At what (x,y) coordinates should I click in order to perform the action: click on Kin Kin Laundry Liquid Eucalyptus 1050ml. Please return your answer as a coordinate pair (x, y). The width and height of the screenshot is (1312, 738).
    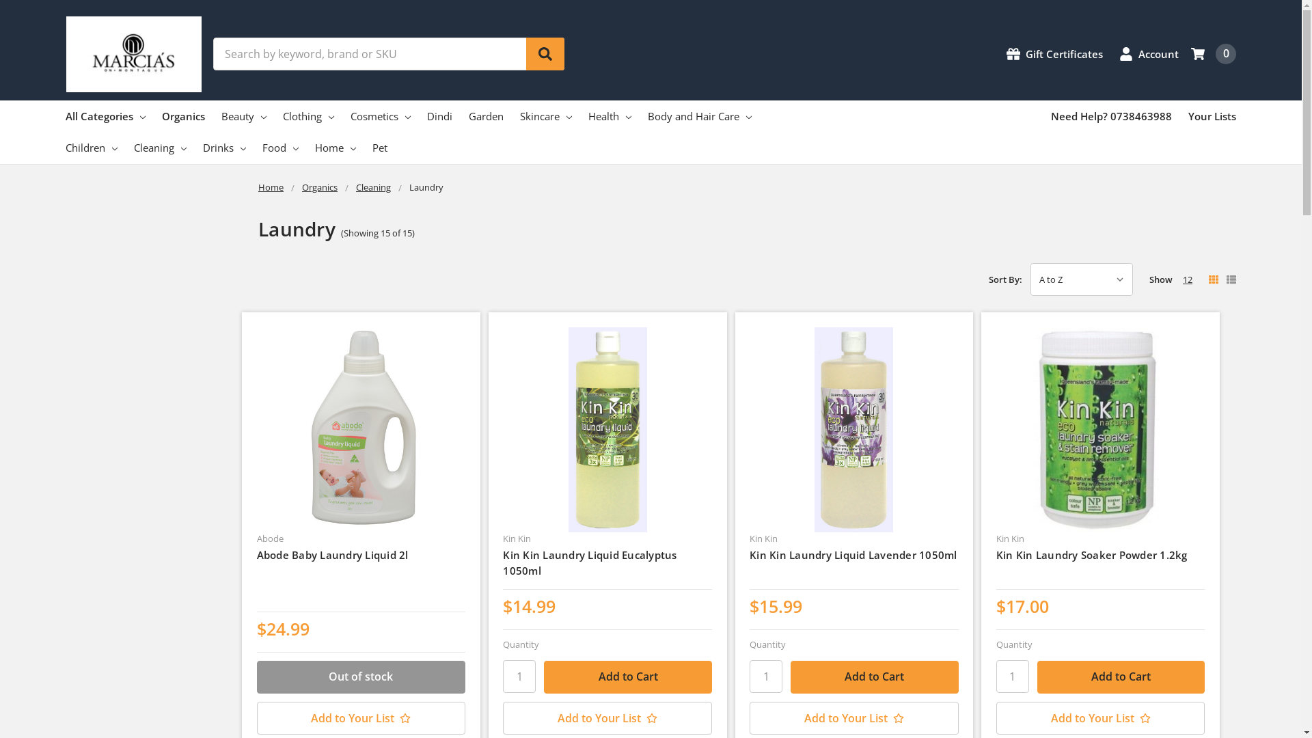
    Looking at the image, I should click on (590, 563).